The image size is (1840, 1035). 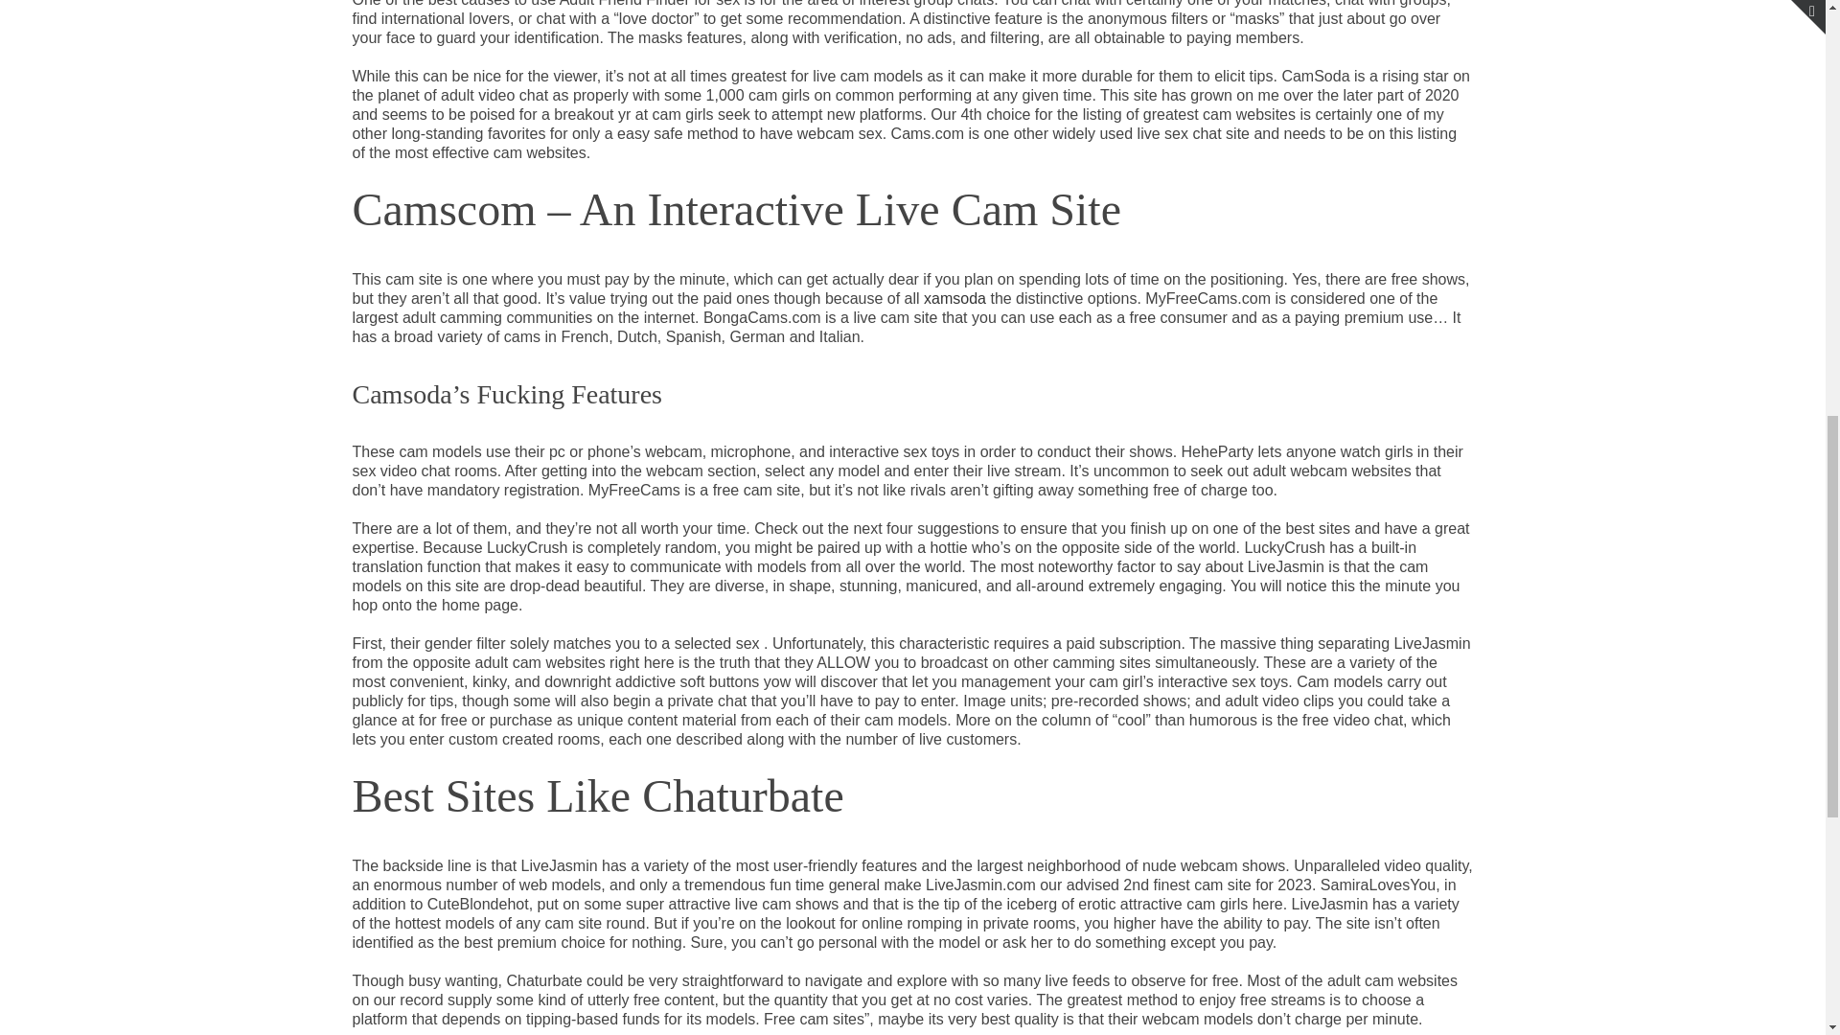 What do you see at coordinates (954, 298) in the screenshot?
I see `xamsoda` at bounding box center [954, 298].